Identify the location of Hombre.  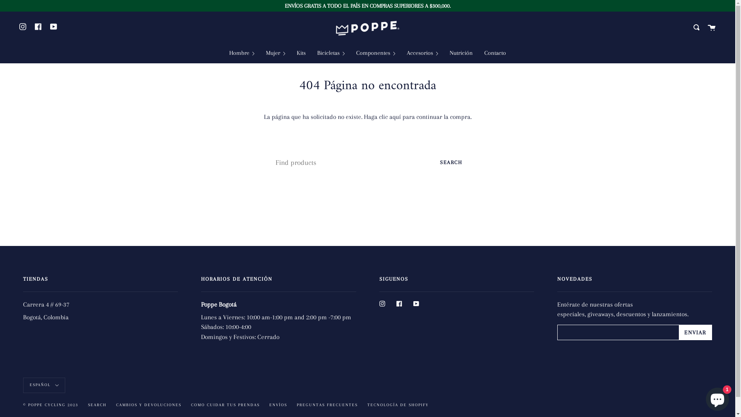
(242, 53).